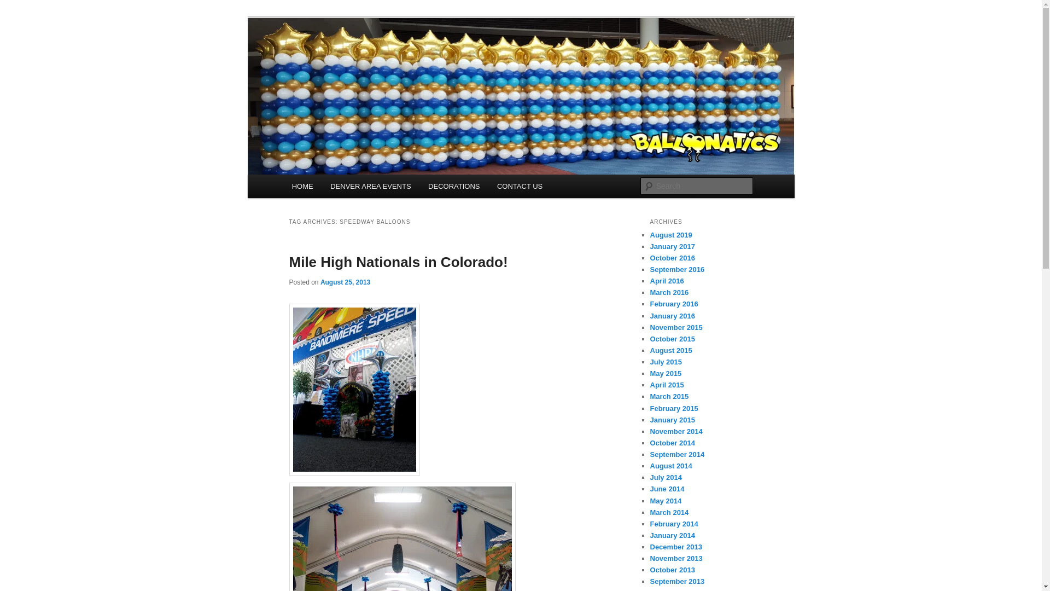 This screenshot has width=1050, height=591. What do you see at coordinates (398, 262) in the screenshot?
I see `Mile High Nationals in Colorado!` at bounding box center [398, 262].